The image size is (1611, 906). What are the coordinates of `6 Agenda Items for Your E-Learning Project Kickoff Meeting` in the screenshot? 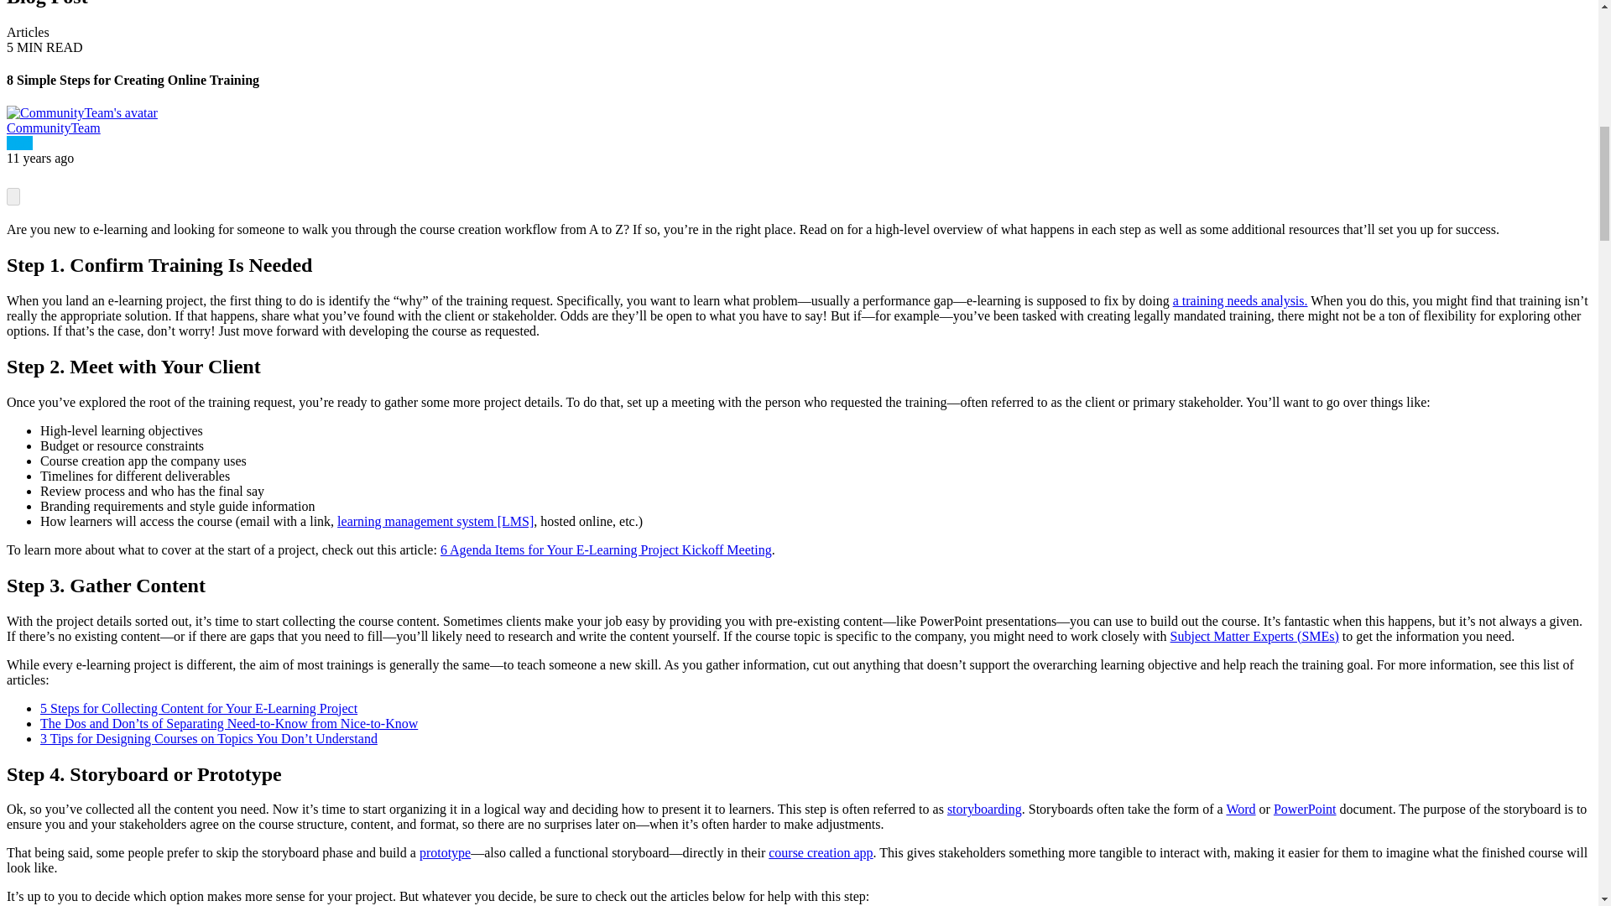 It's located at (606, 549).